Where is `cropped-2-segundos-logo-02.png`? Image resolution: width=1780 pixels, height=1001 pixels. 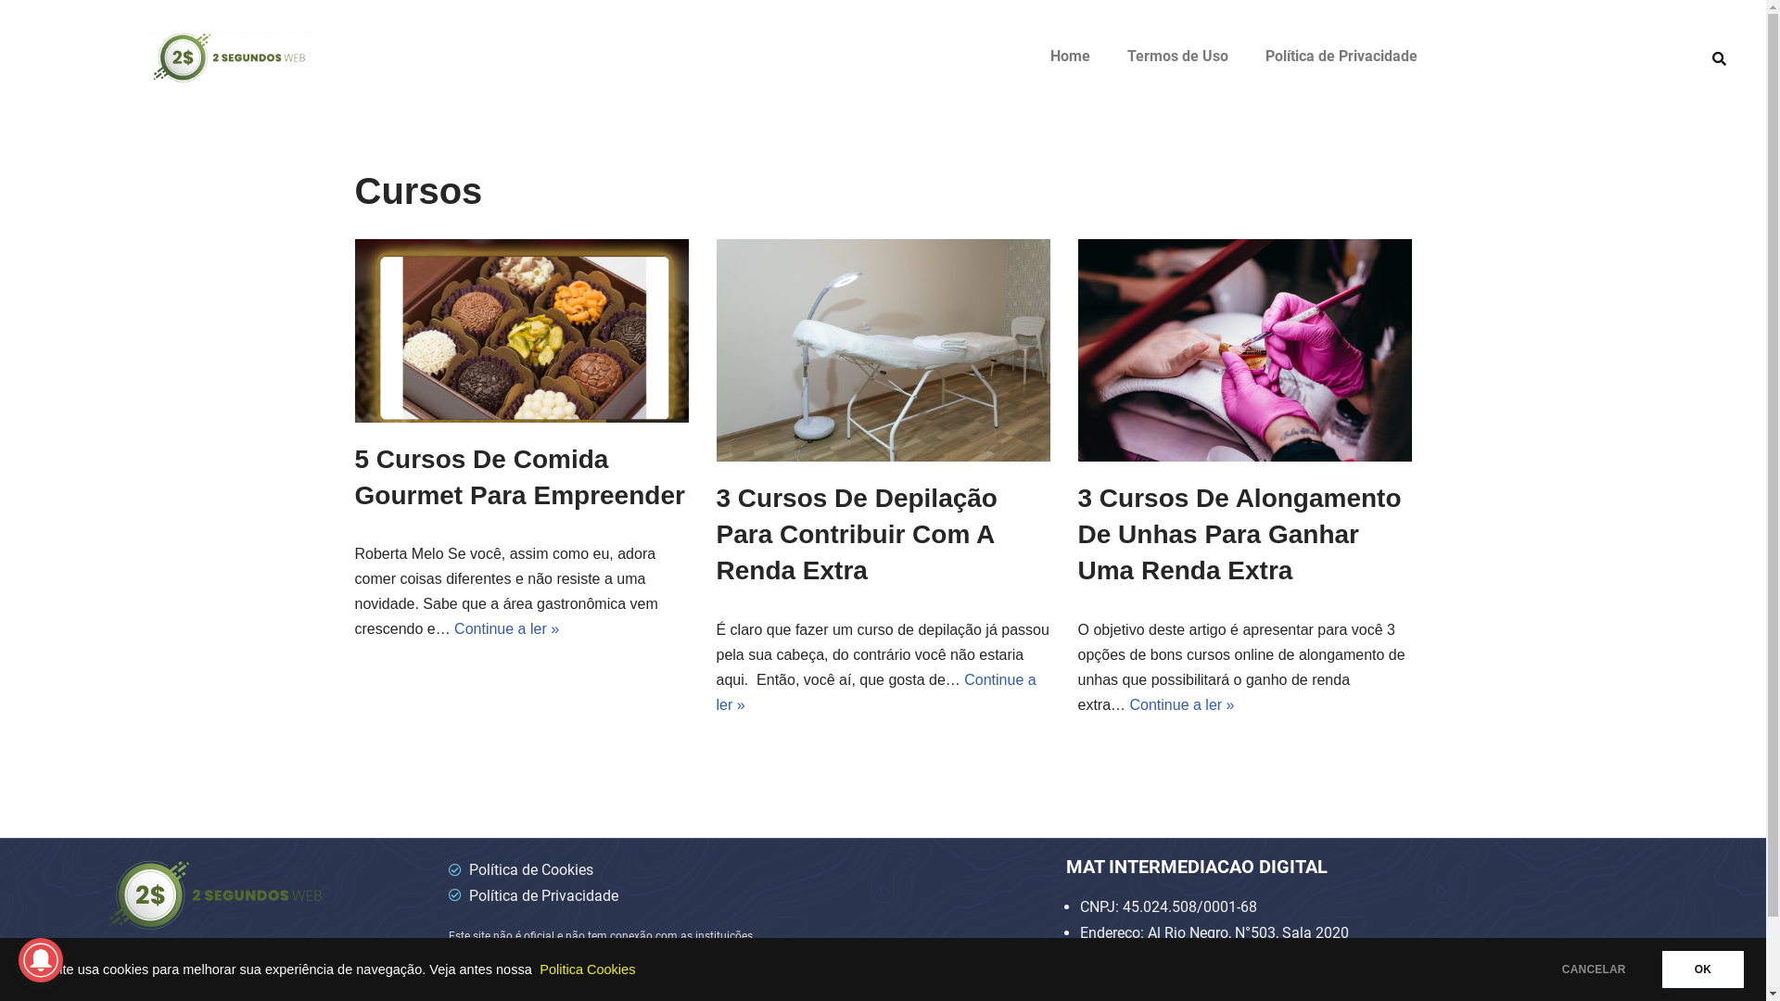
cropped-2-segundos-logo-02.png is located at coordinates (229, 57).